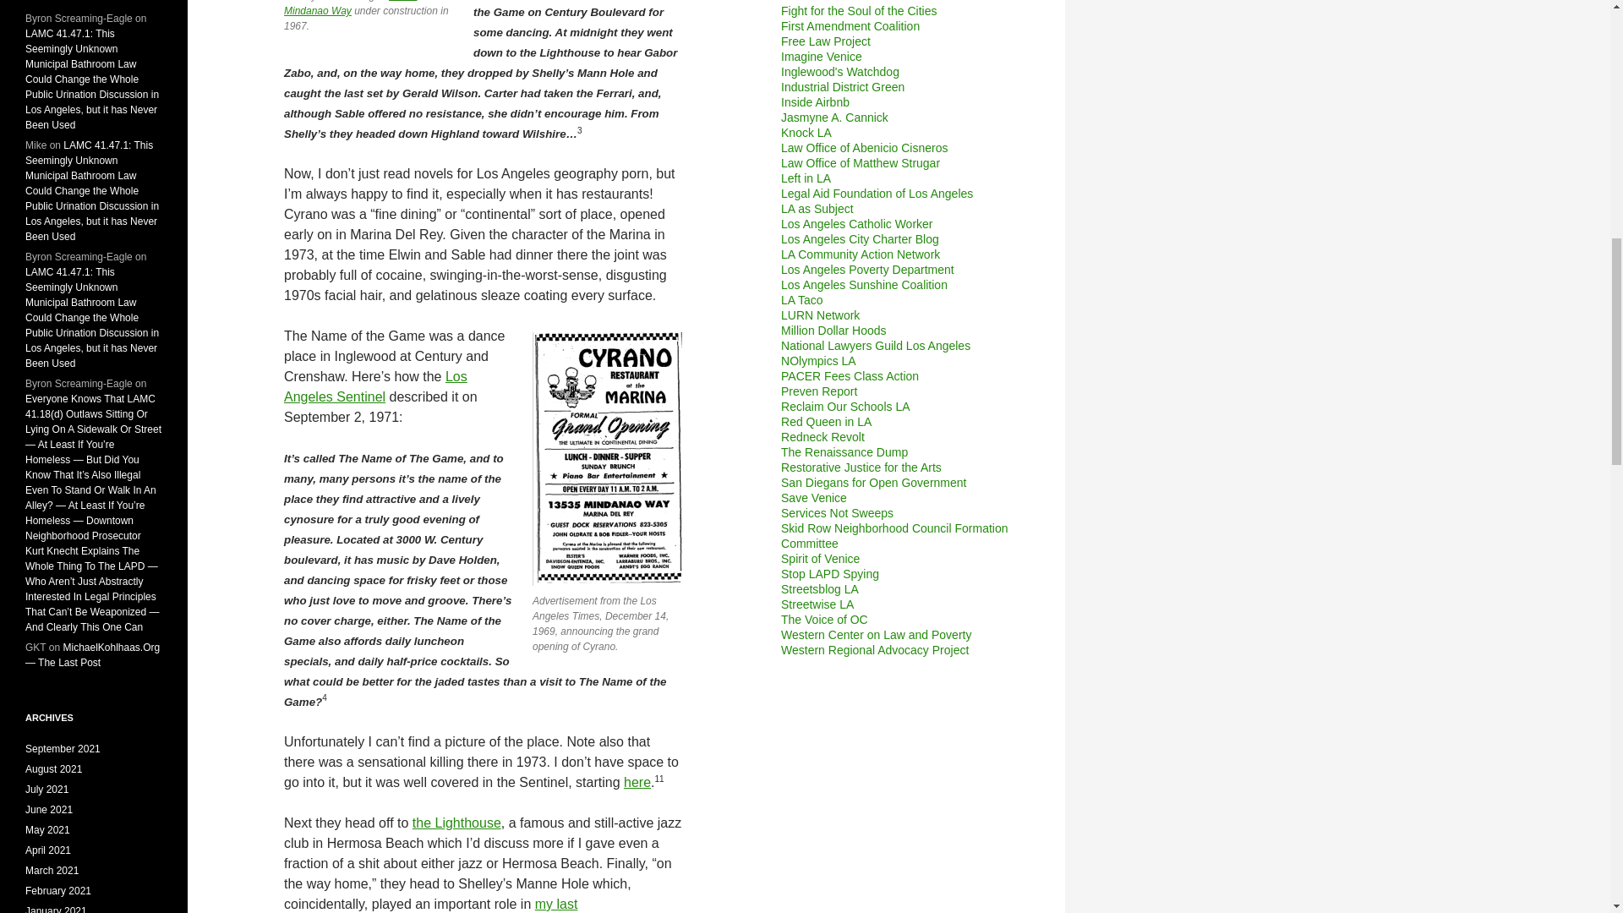  What do you see at coordinates (375, 387) in the screenshot?
I see `Los Angeles Sentinel` at bounding box center [375, 387].